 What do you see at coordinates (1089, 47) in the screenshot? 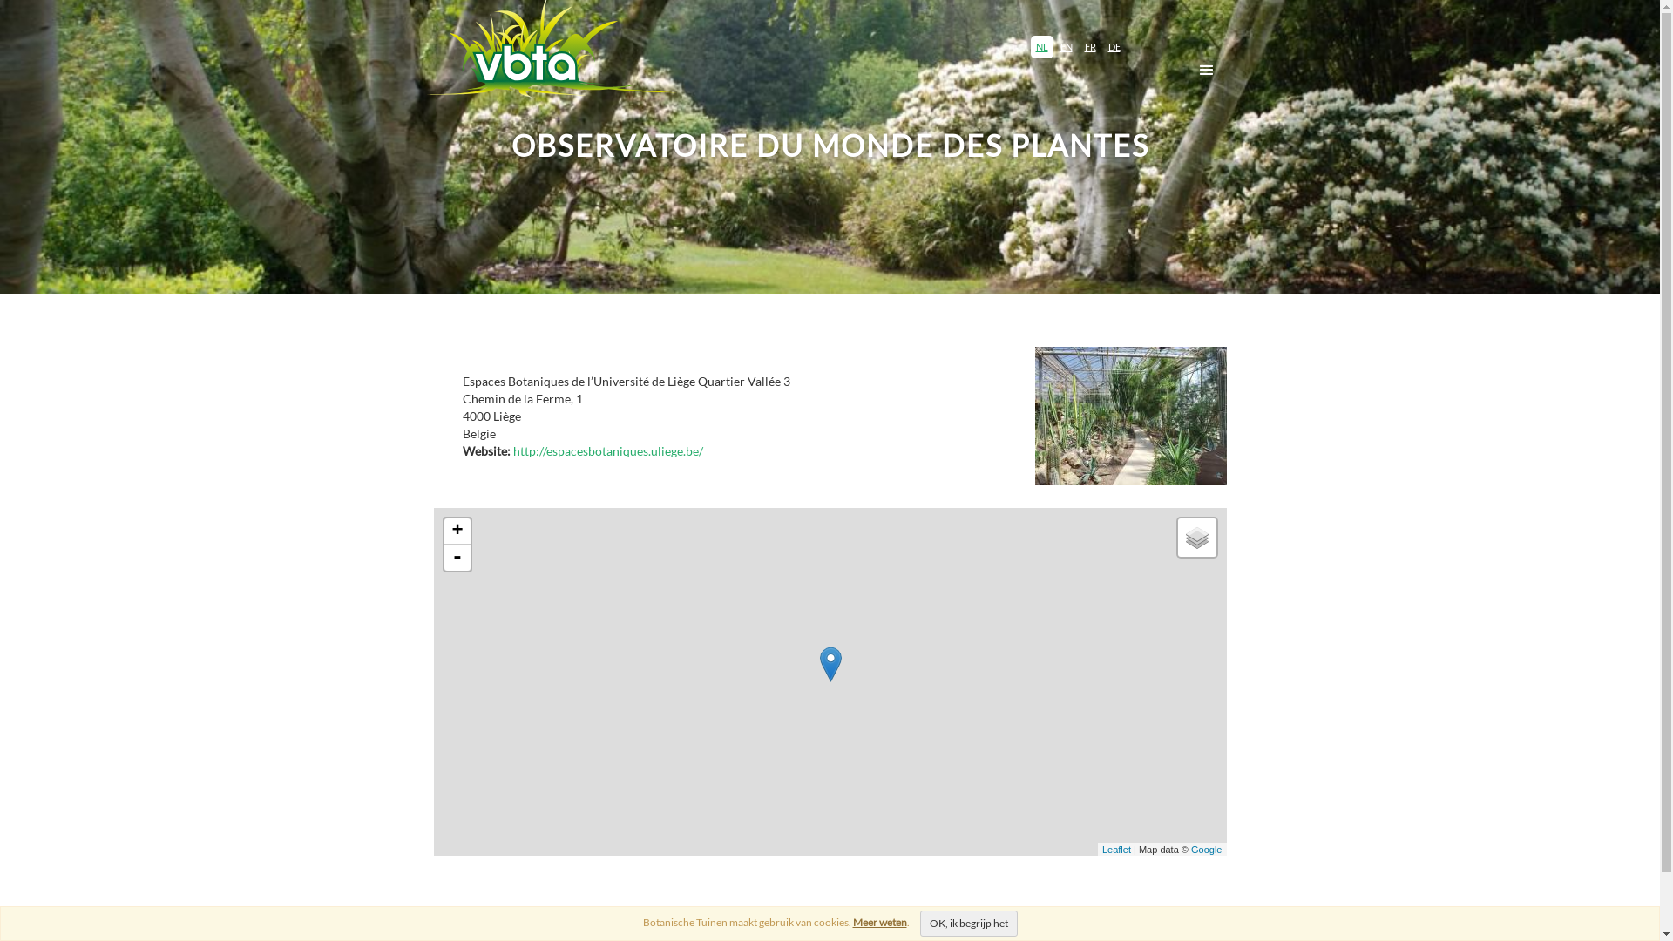
I see `FR` at bounding box center [1089, 47].